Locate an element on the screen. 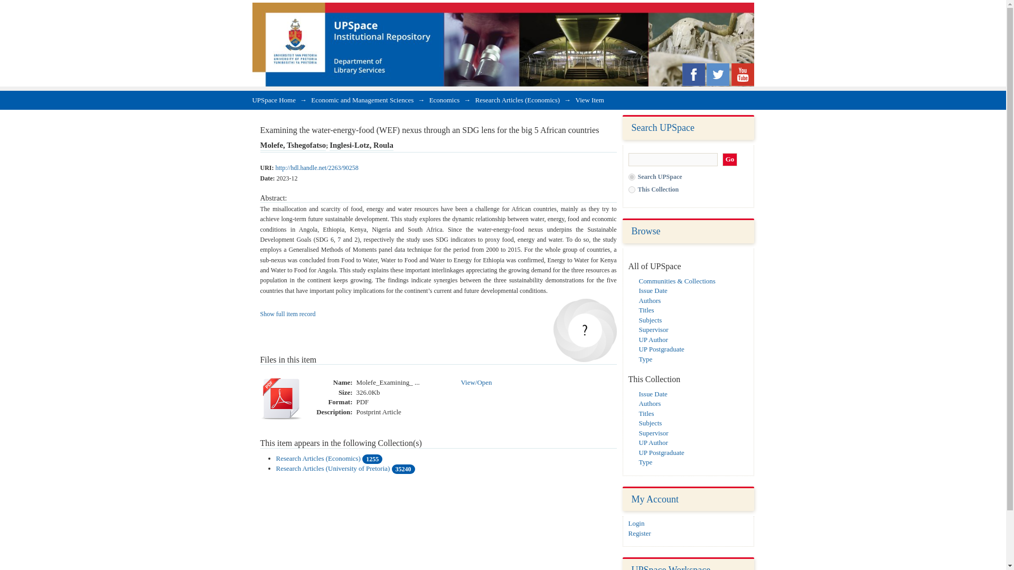 The width and height of the screenshot is (1014, 570). Postprint Article is located at coordinates (378, 412).